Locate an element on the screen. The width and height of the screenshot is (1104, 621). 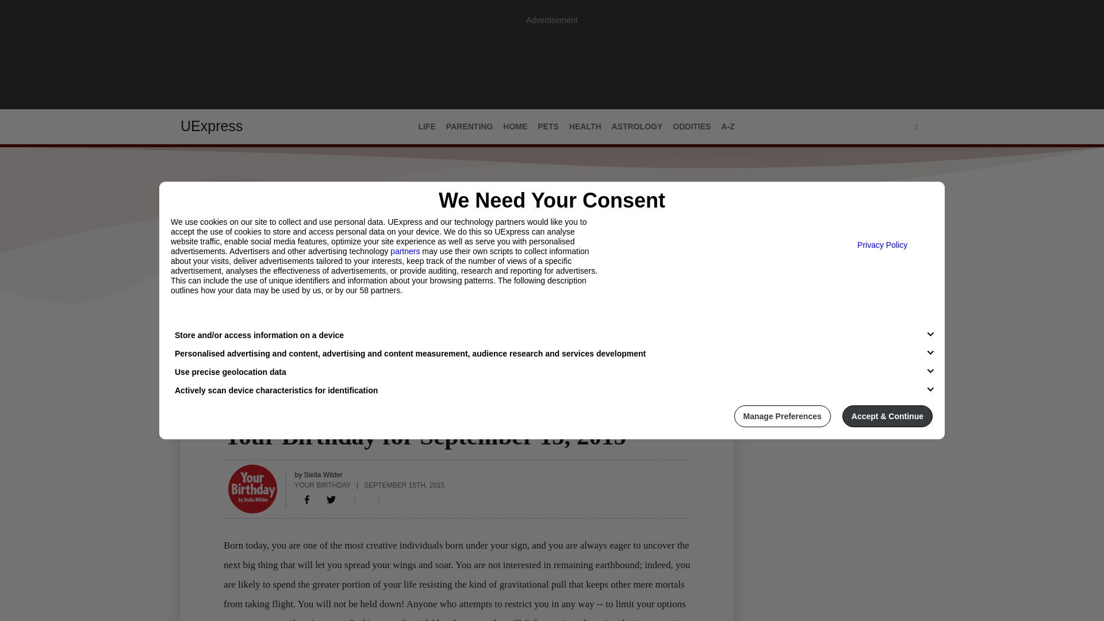
HOME is located at coordinates (515, 126).